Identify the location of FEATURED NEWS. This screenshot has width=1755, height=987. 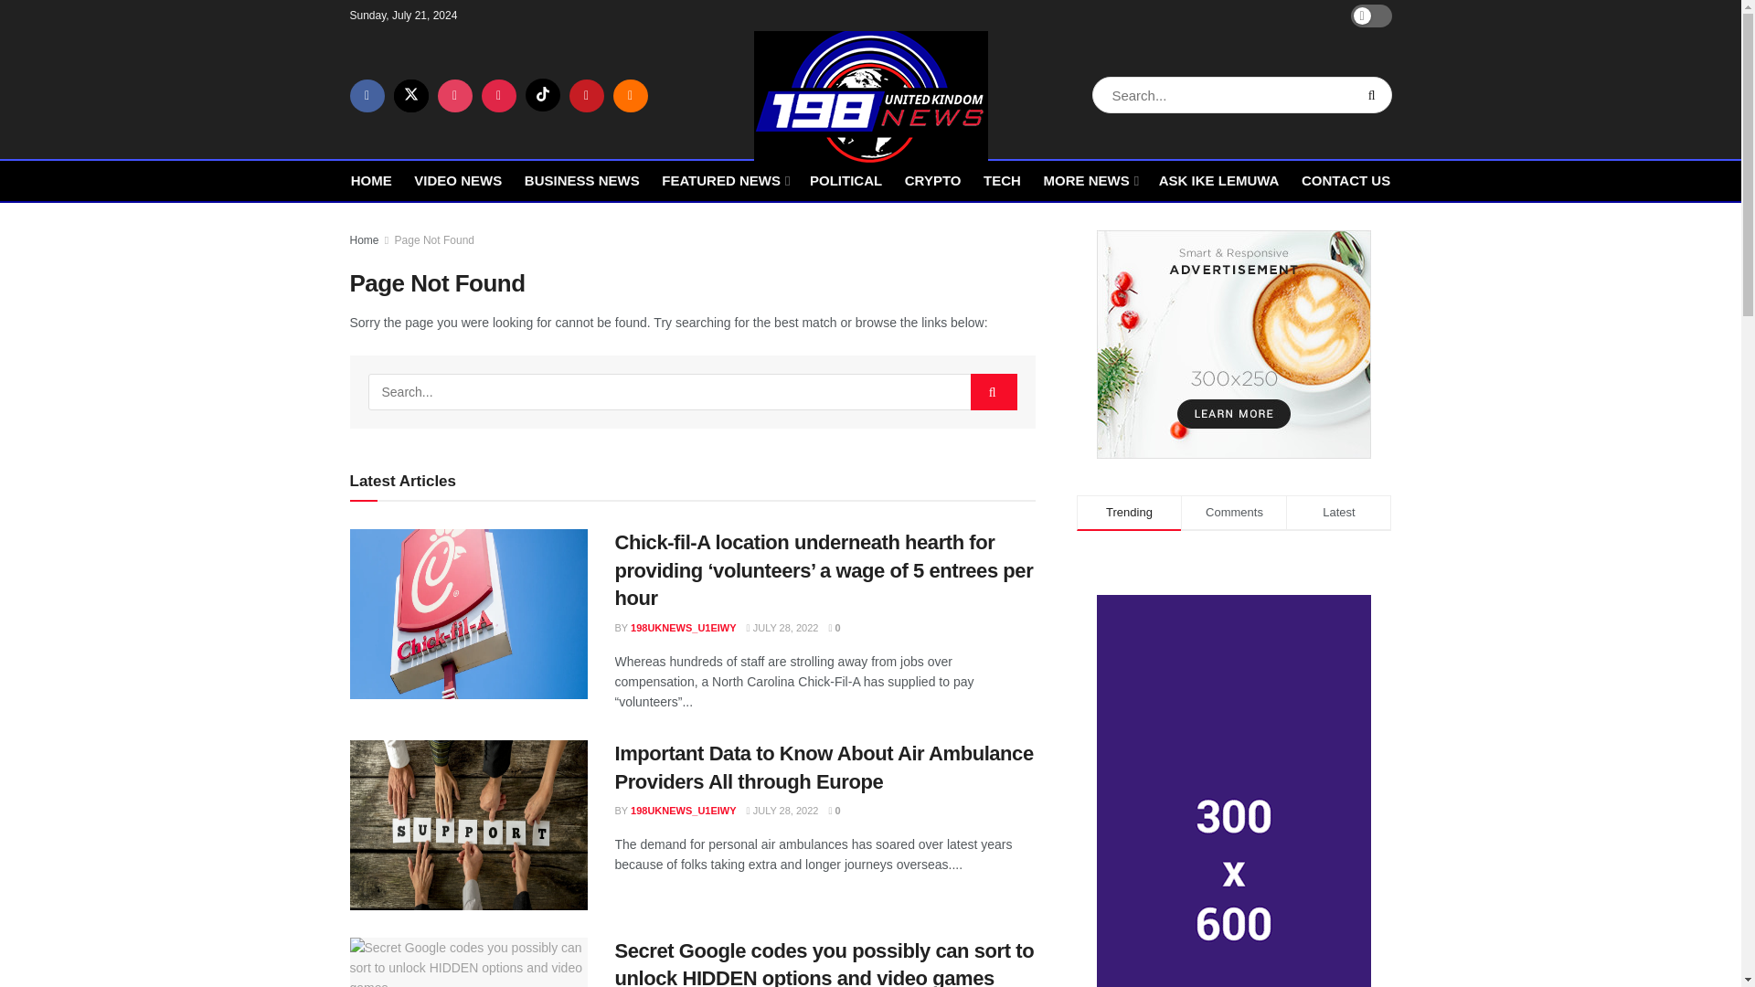
(724, 179).